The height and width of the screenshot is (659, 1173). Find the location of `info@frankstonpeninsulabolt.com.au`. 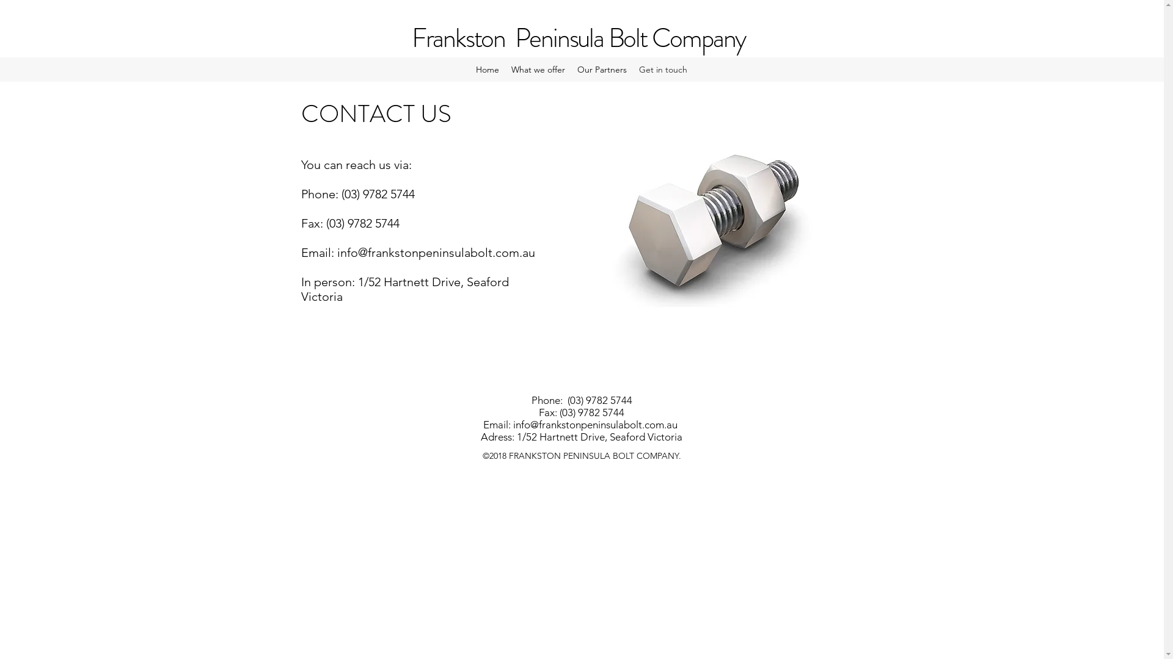

info@frankstonpeninsulabolt.com.au is located at coordinates (595, 425).